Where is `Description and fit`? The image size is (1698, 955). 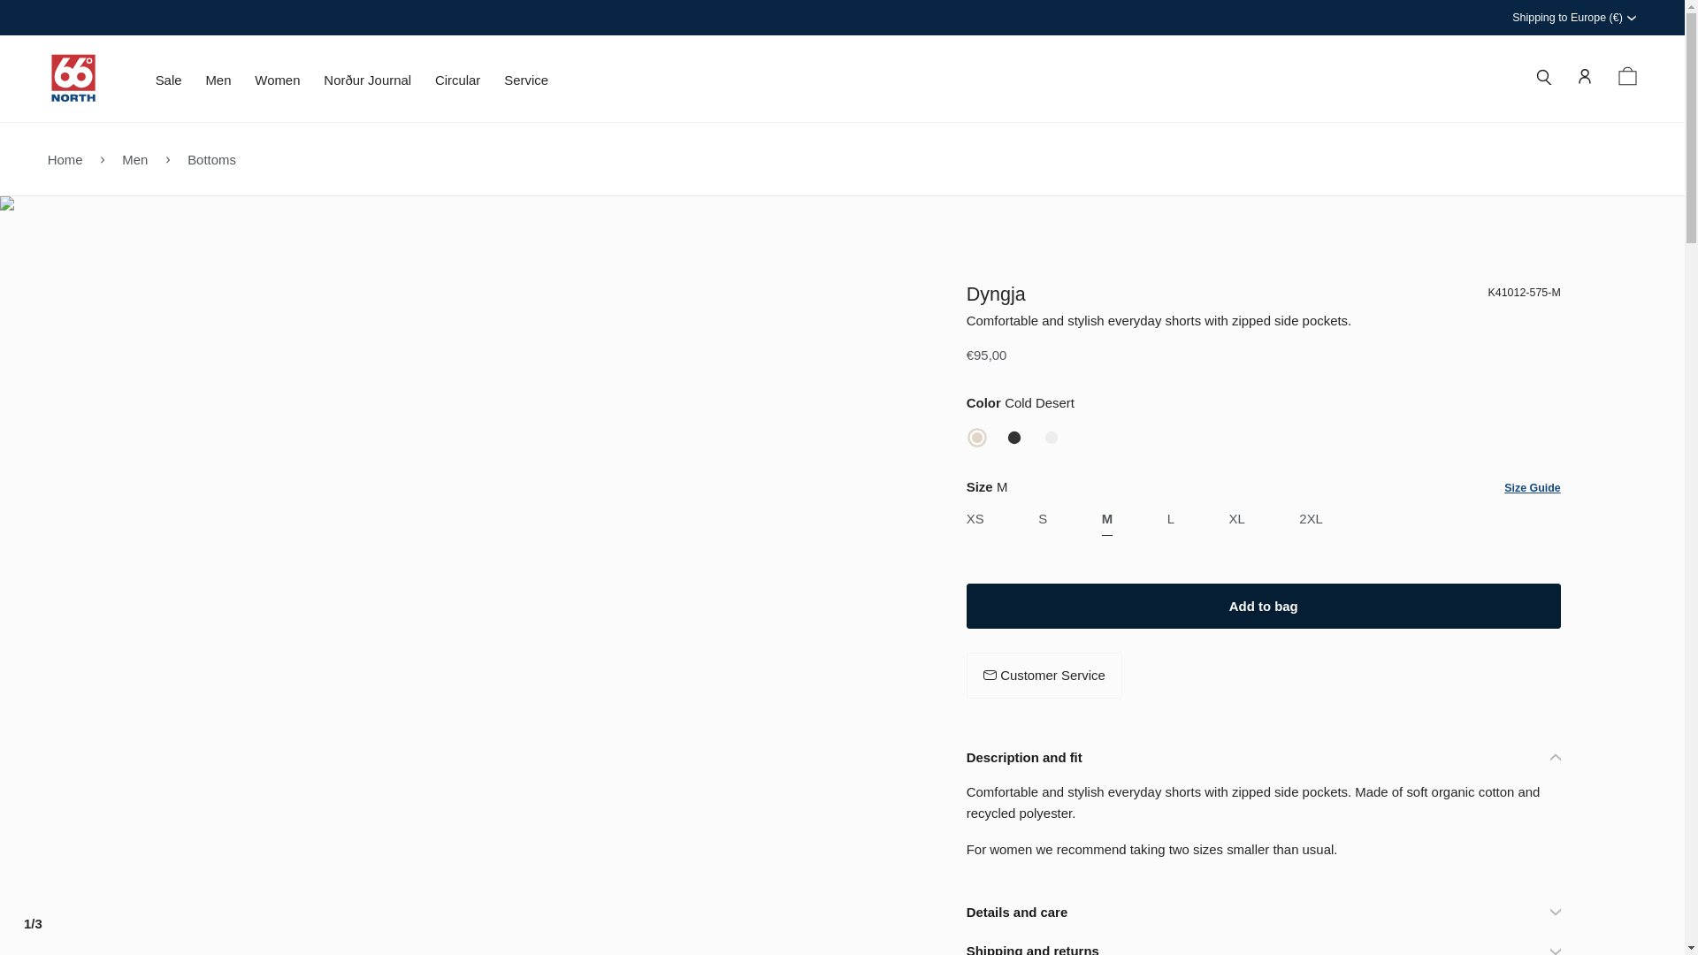 Description and fit is located at coordinates (1263, 757).